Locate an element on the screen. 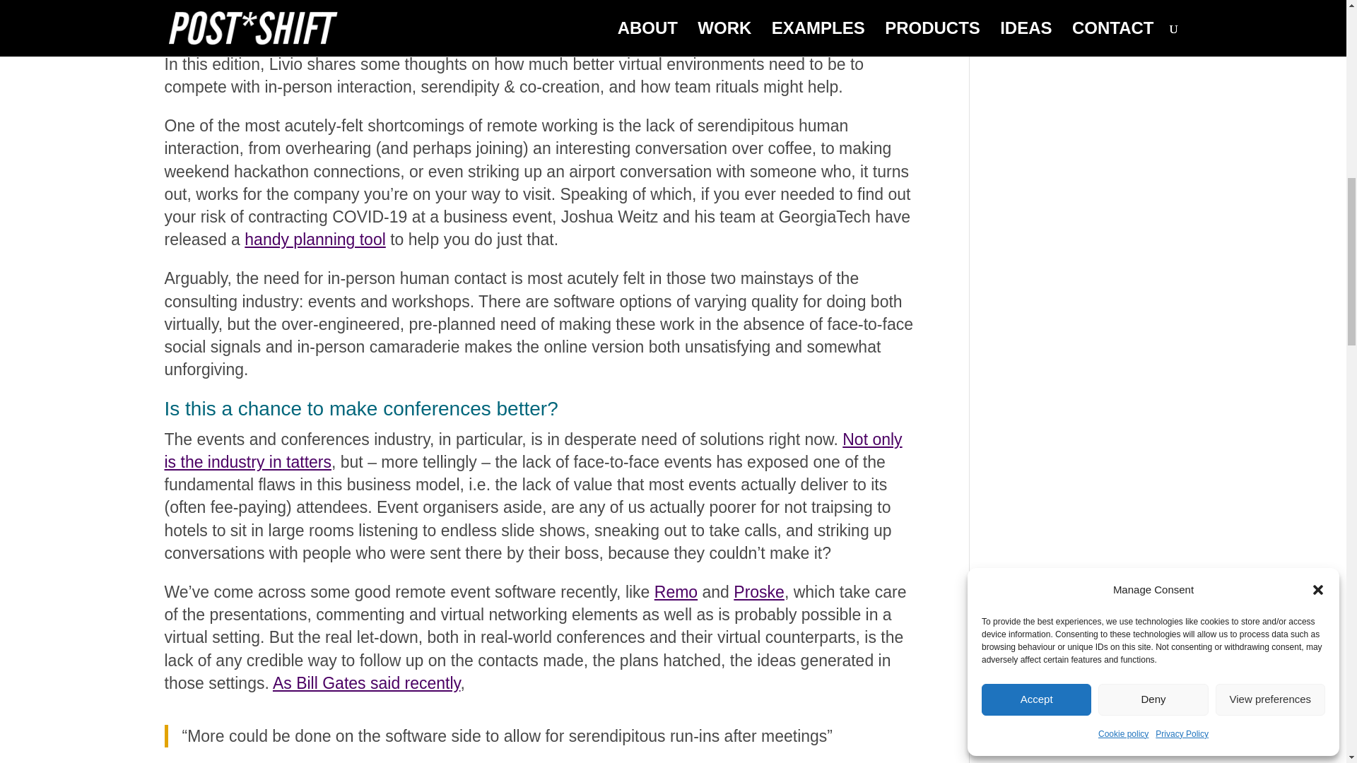 This screenshot has height=763, width=1357. Remo is located at coordinates (676, 592).